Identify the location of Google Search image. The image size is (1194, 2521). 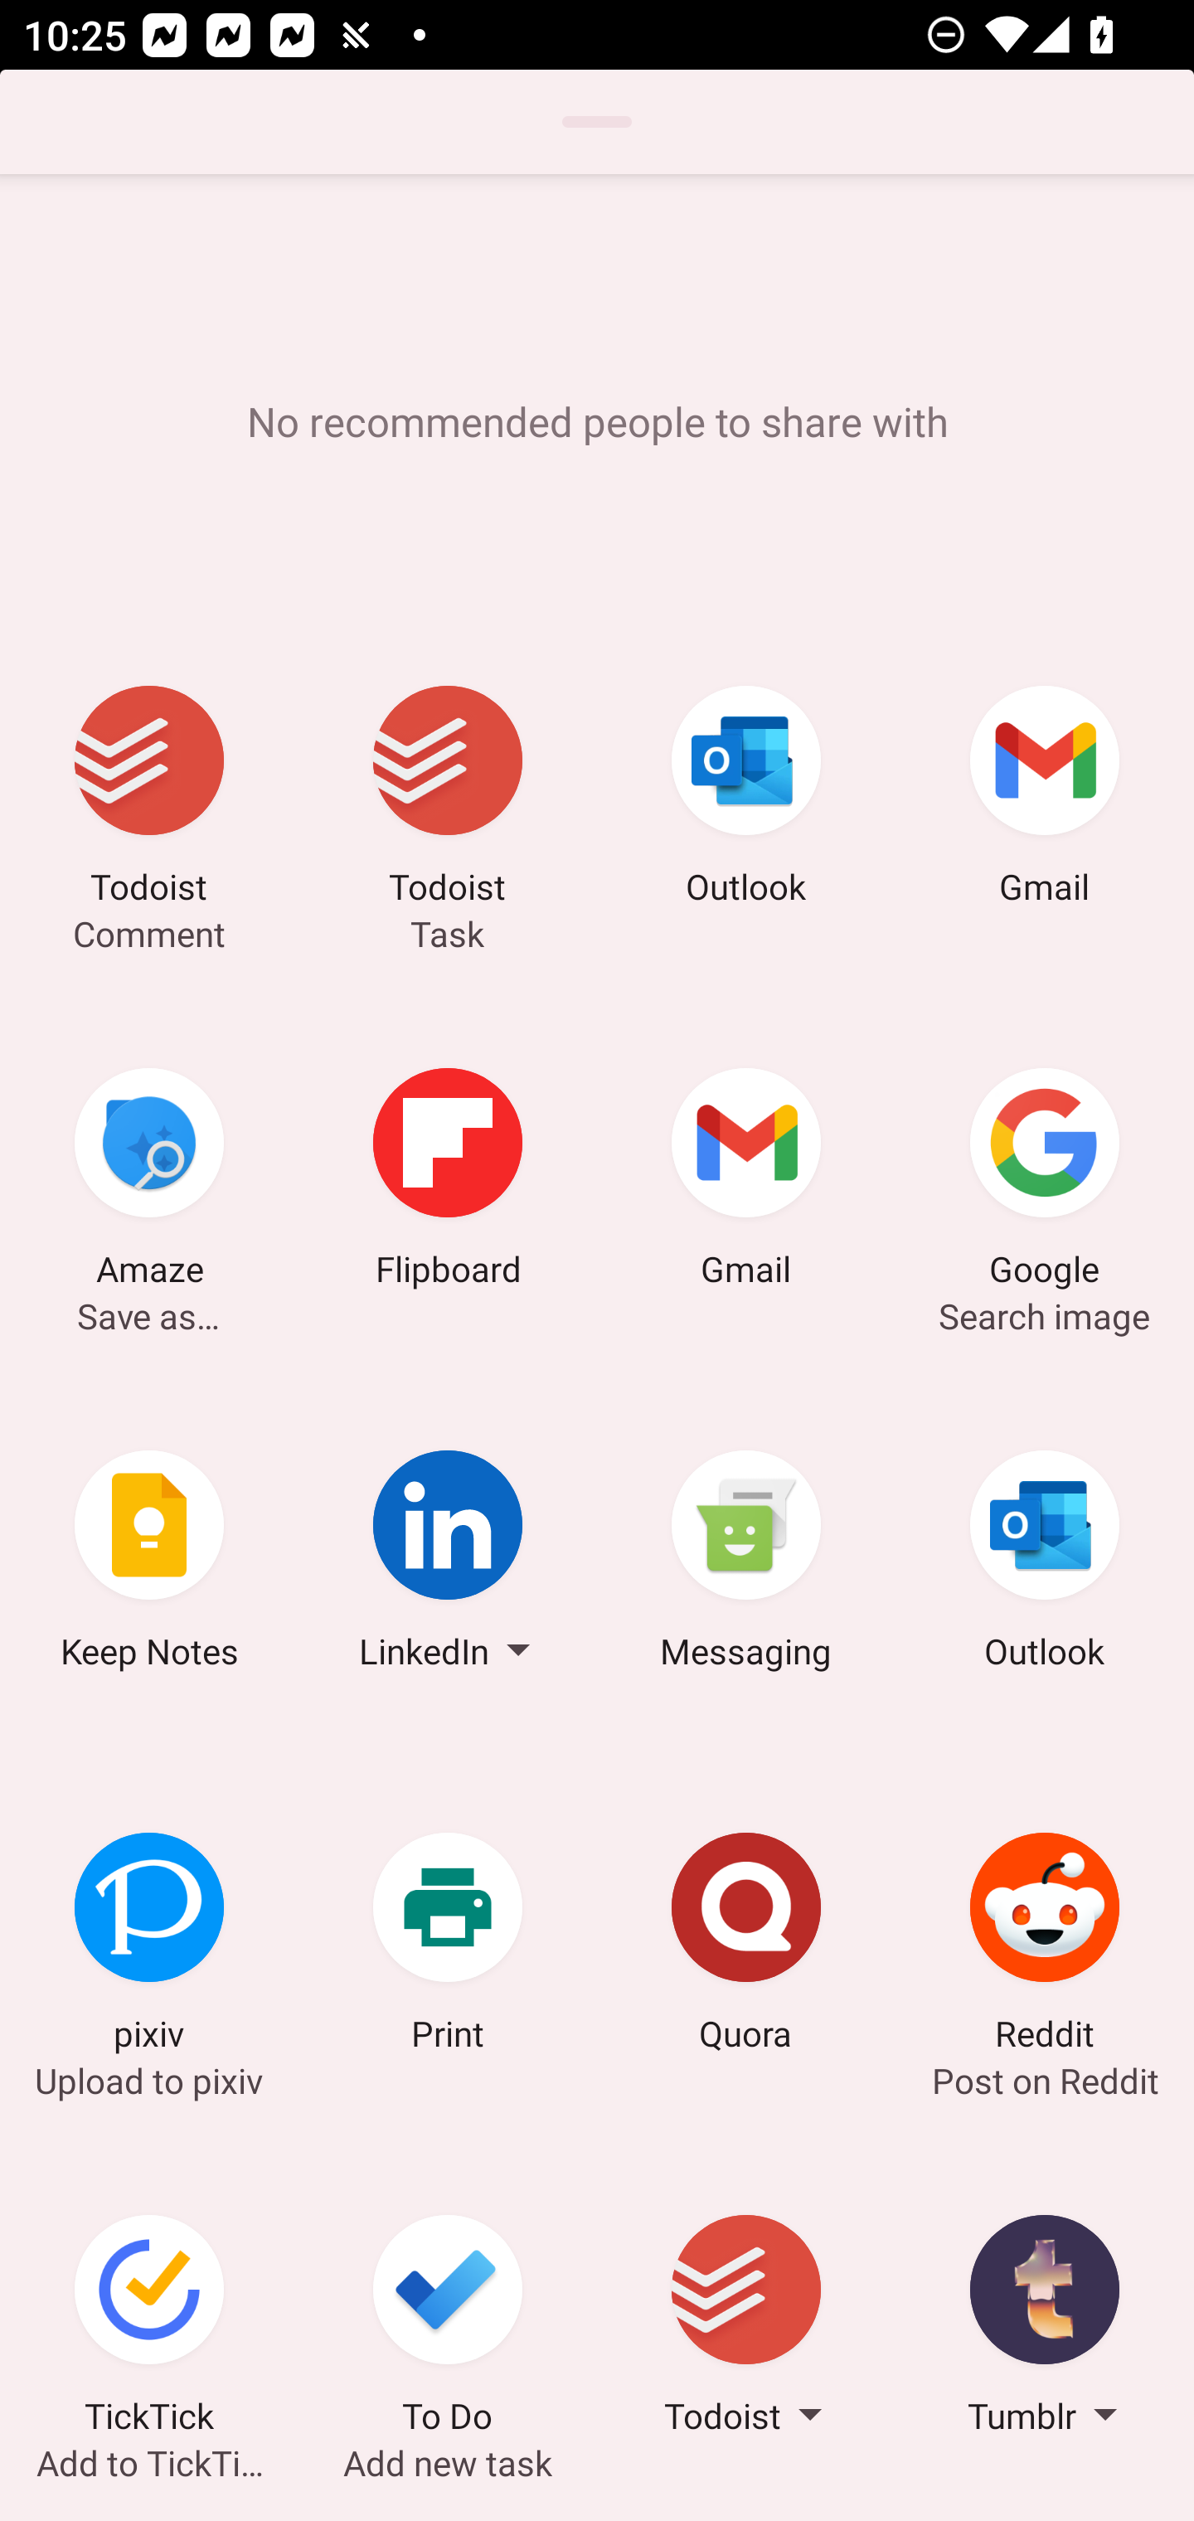
(1045, 1182).